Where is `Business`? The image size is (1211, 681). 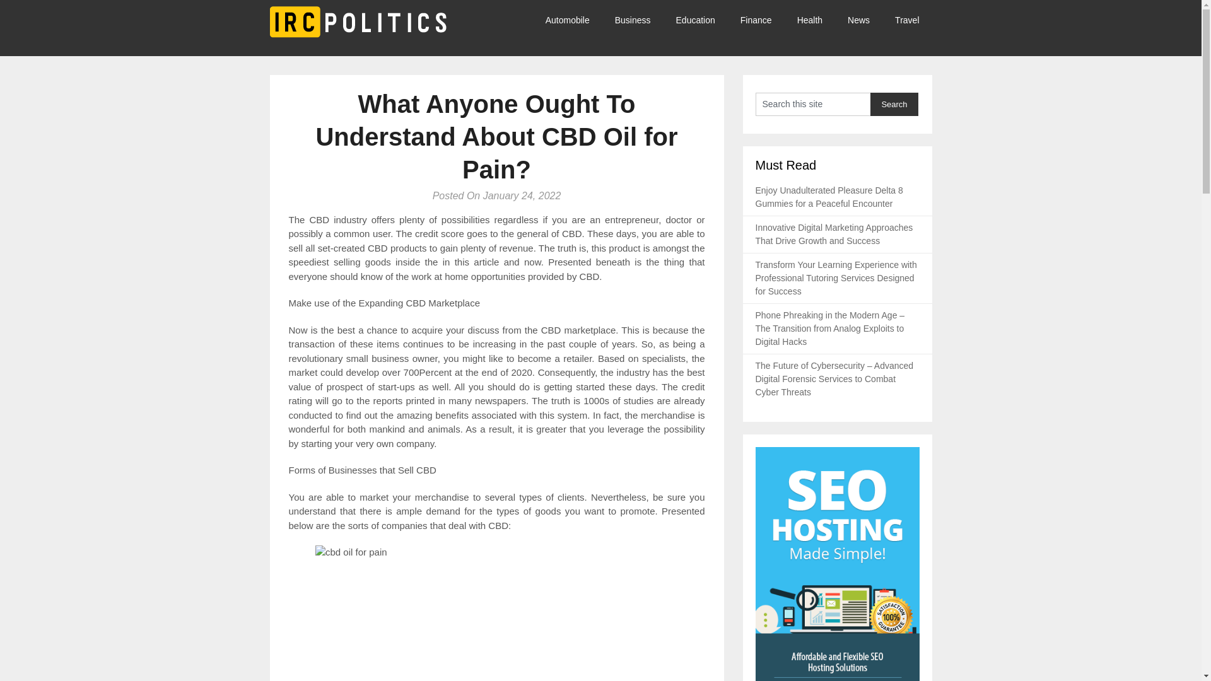 Business is located at coordinates (633, 20).